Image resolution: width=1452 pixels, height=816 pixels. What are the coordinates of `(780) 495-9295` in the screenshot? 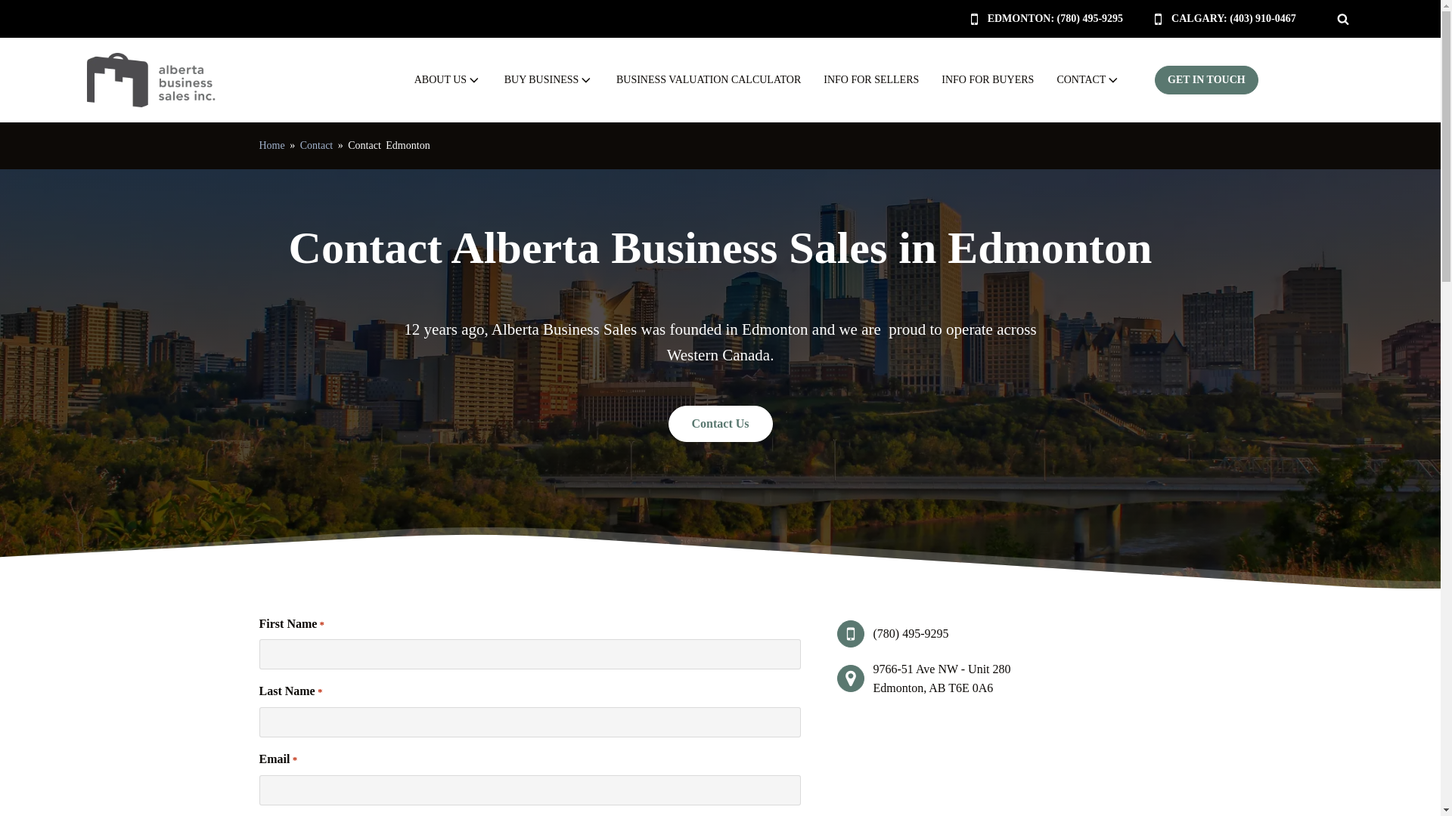 It's located at (911, 634).